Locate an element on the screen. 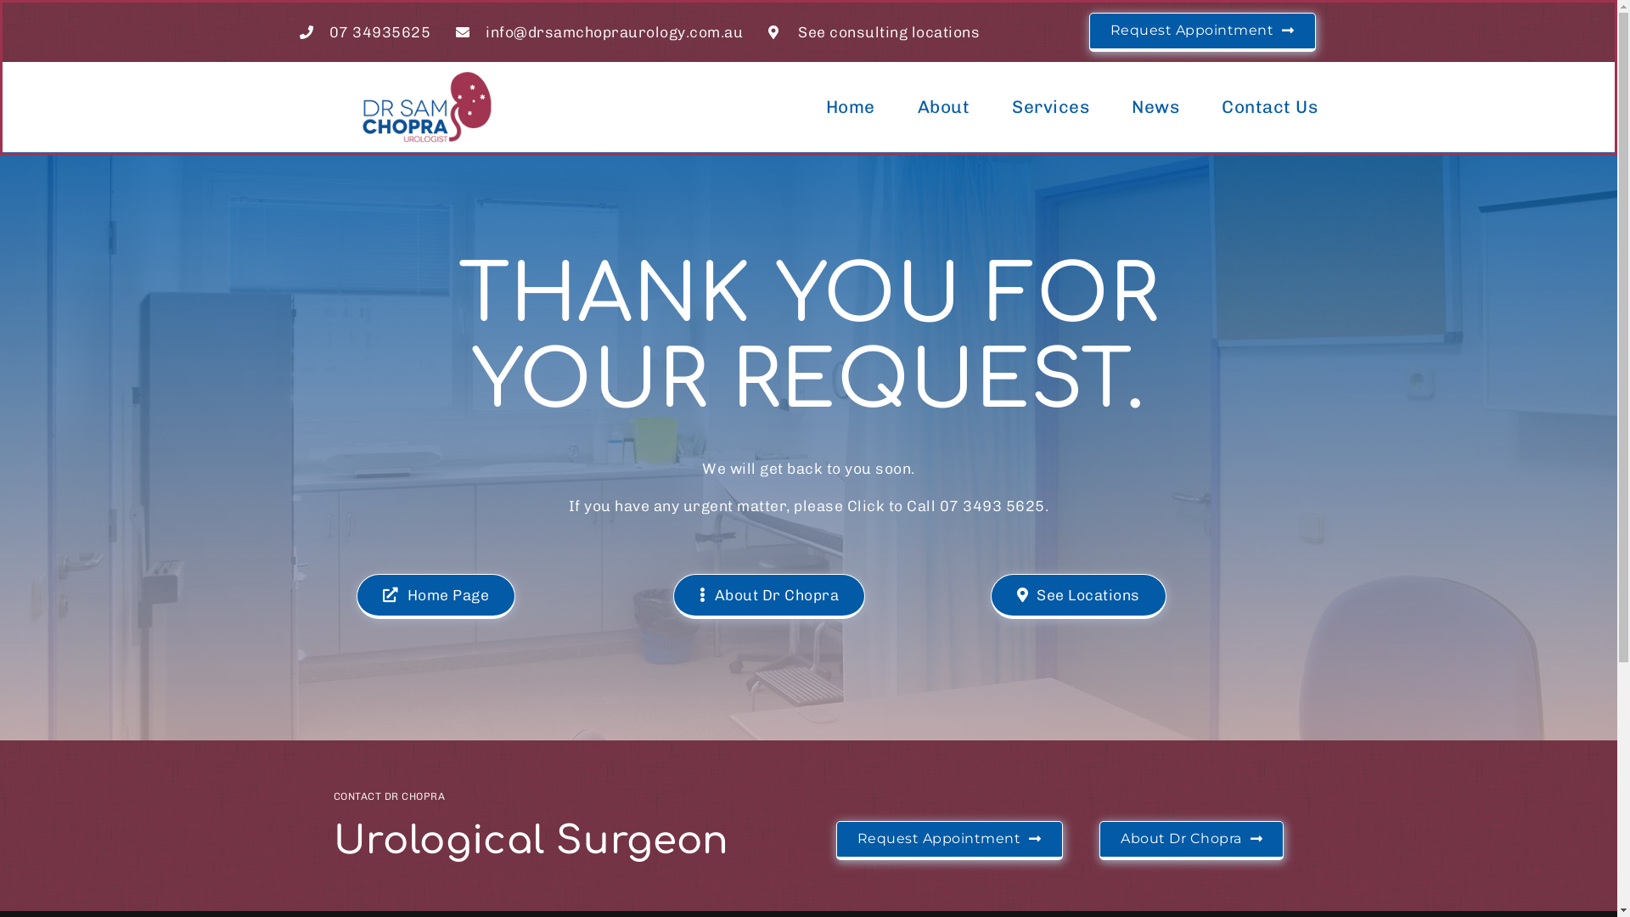  Request Appointment is located at coordinates (948, 841).